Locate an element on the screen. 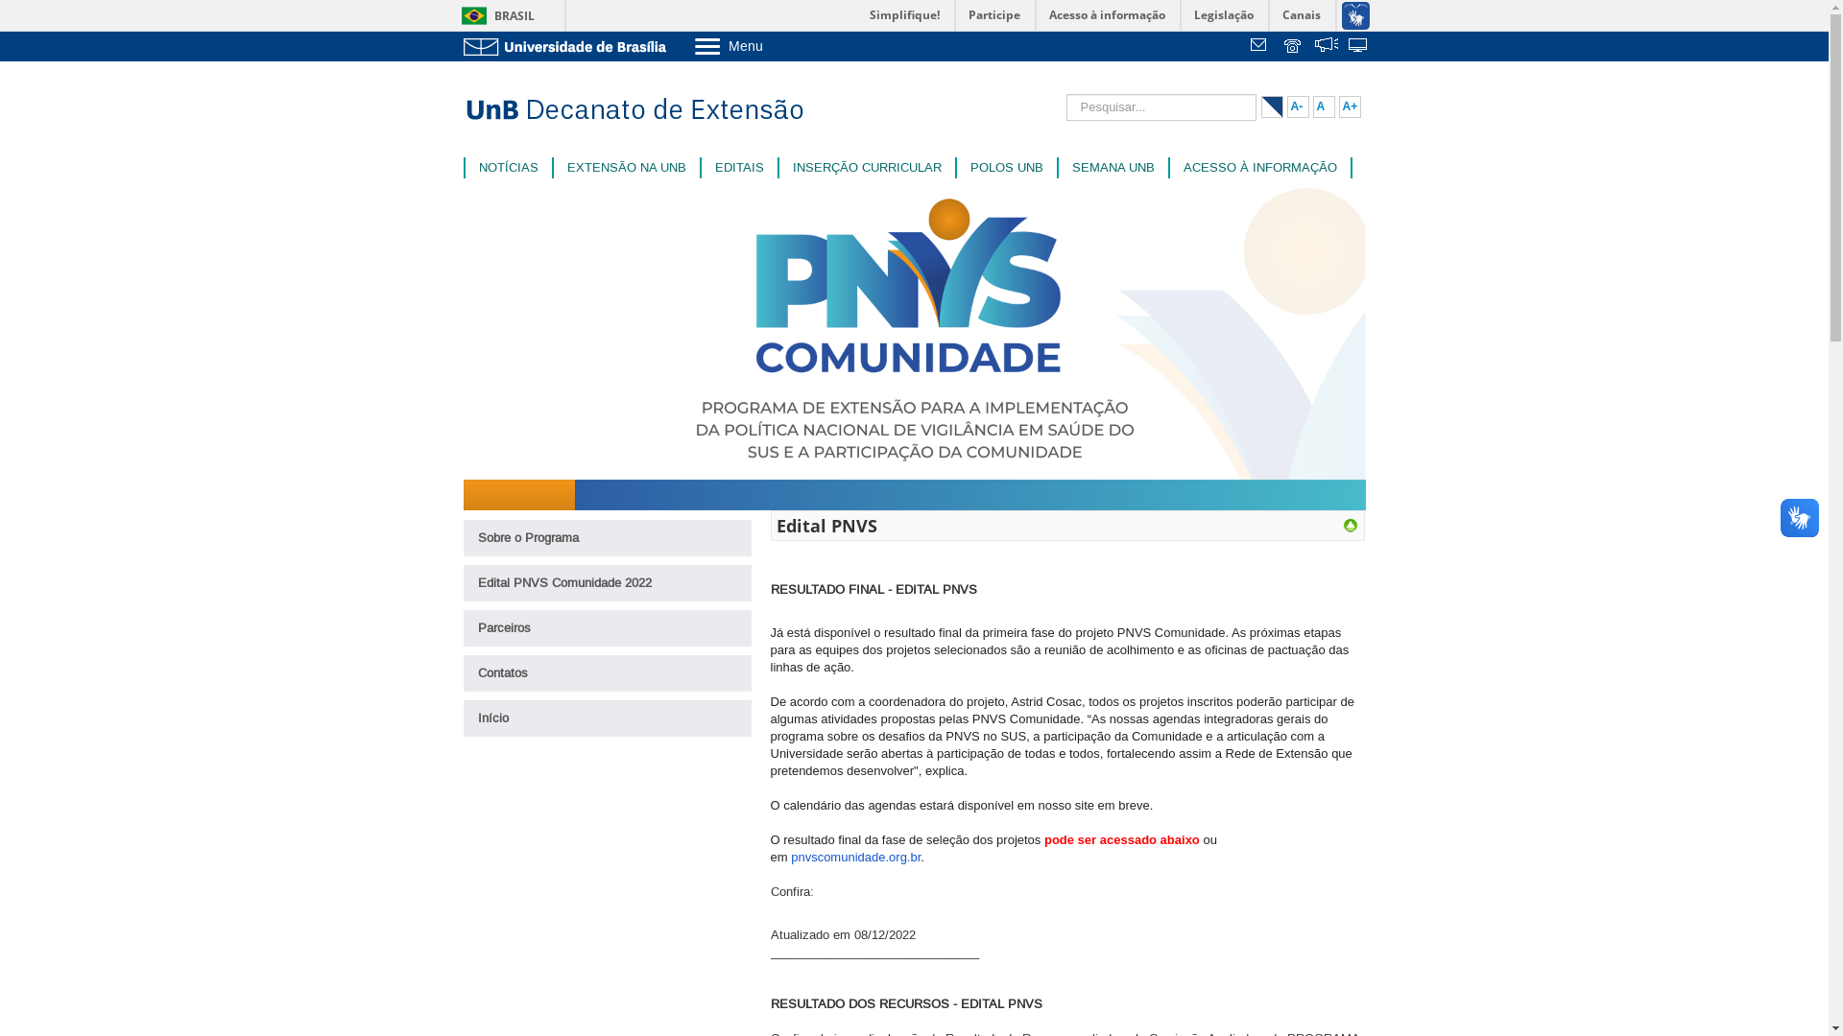  Menu is located at coordinates (778, 46).